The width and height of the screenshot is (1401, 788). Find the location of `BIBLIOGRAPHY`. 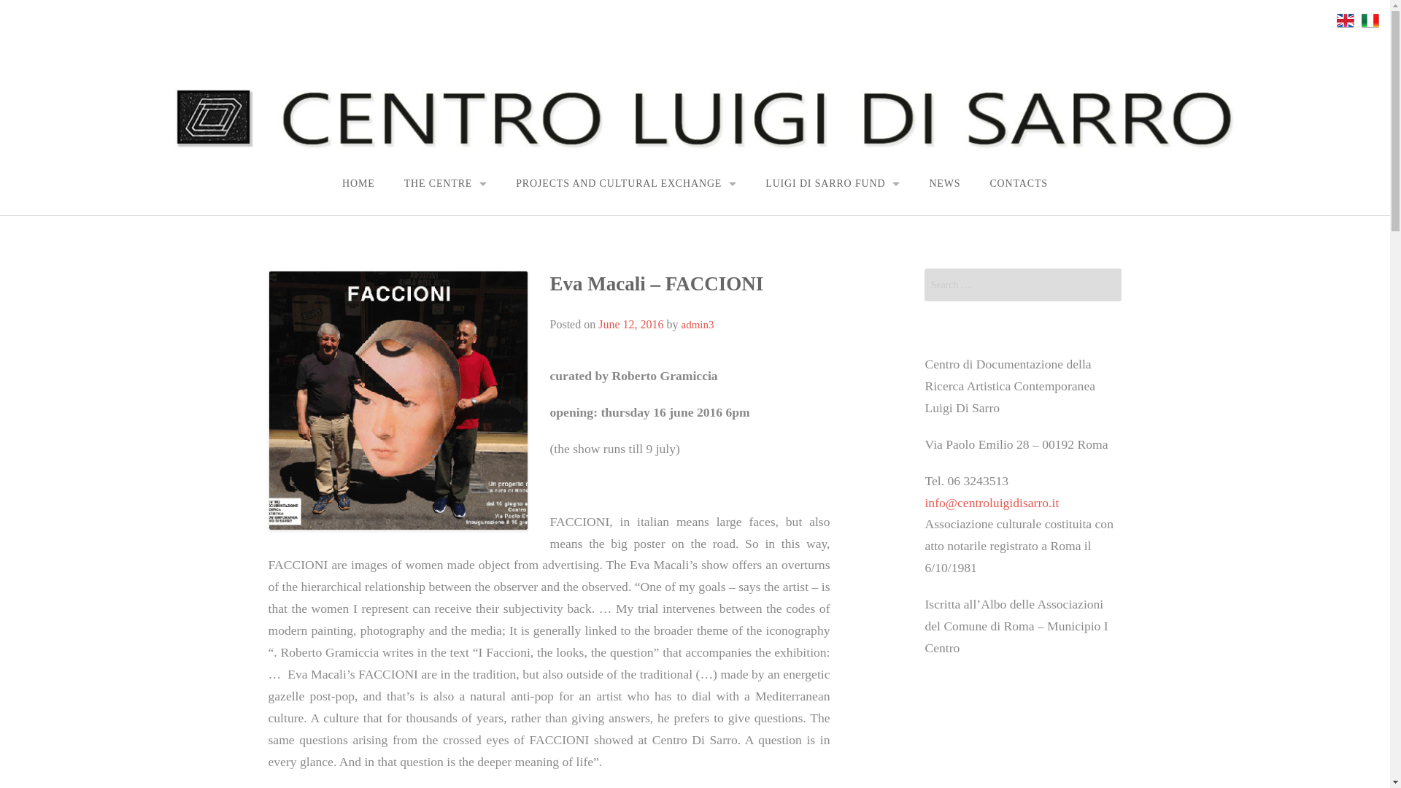

BIBLIOGRAPHY is located at coordinates (832, 255).